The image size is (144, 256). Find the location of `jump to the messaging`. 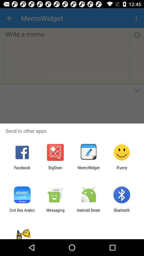

jump to the messaging is located at coordinates (55, 212).